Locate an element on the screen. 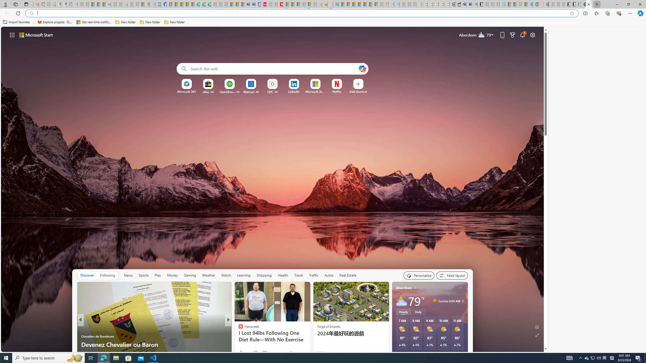  Notifications is located at coordinates (522, 35).